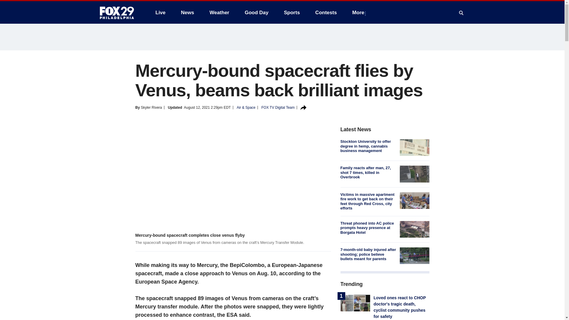 This screenshot has width=569, height=320. I want to click on Sports, so click(292, 12).